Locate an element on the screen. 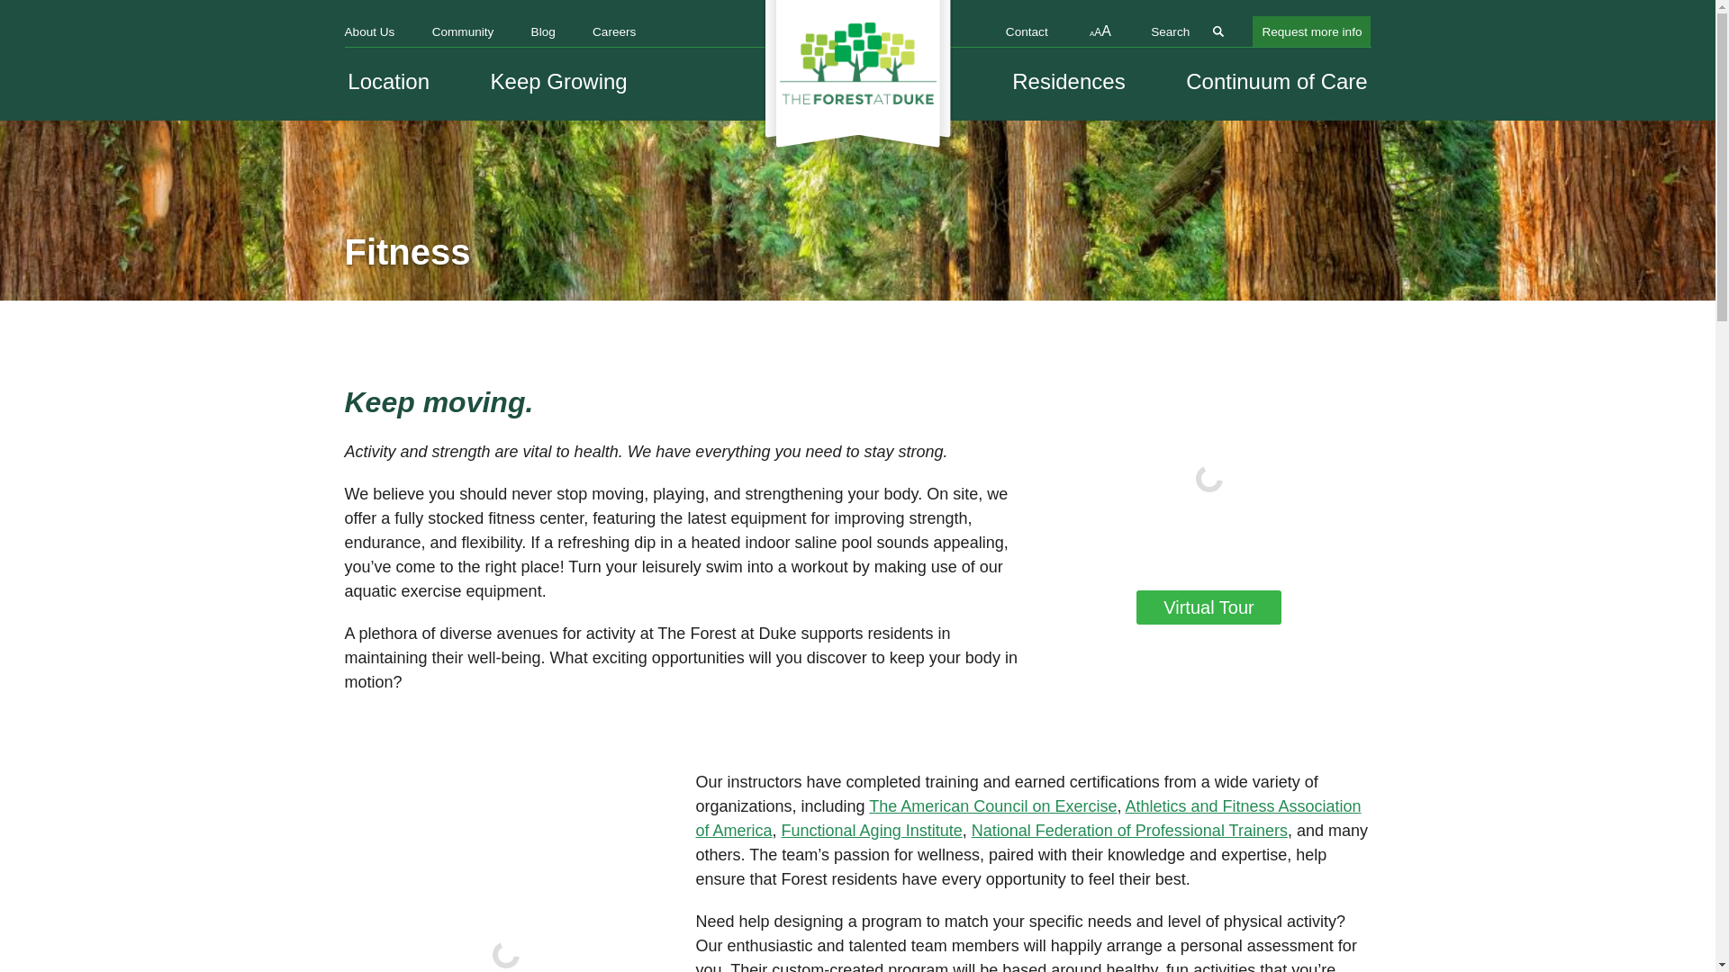 This screenshot has width=1729, height=972. Skip to main content is located at coordinates (27, 4).